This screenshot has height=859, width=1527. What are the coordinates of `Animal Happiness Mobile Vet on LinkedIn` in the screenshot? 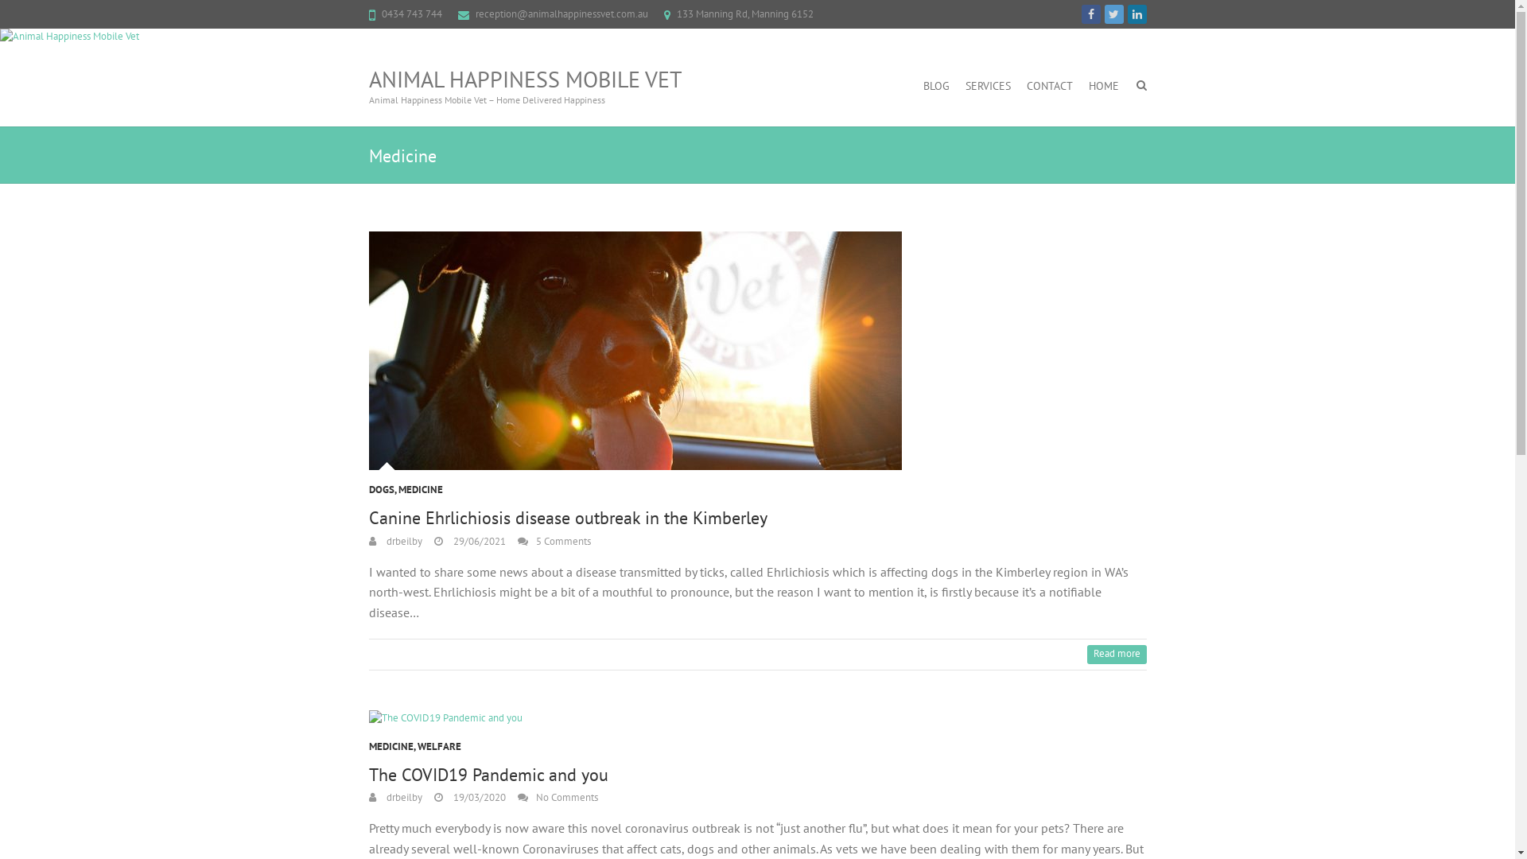 It's located at (1137, 14).